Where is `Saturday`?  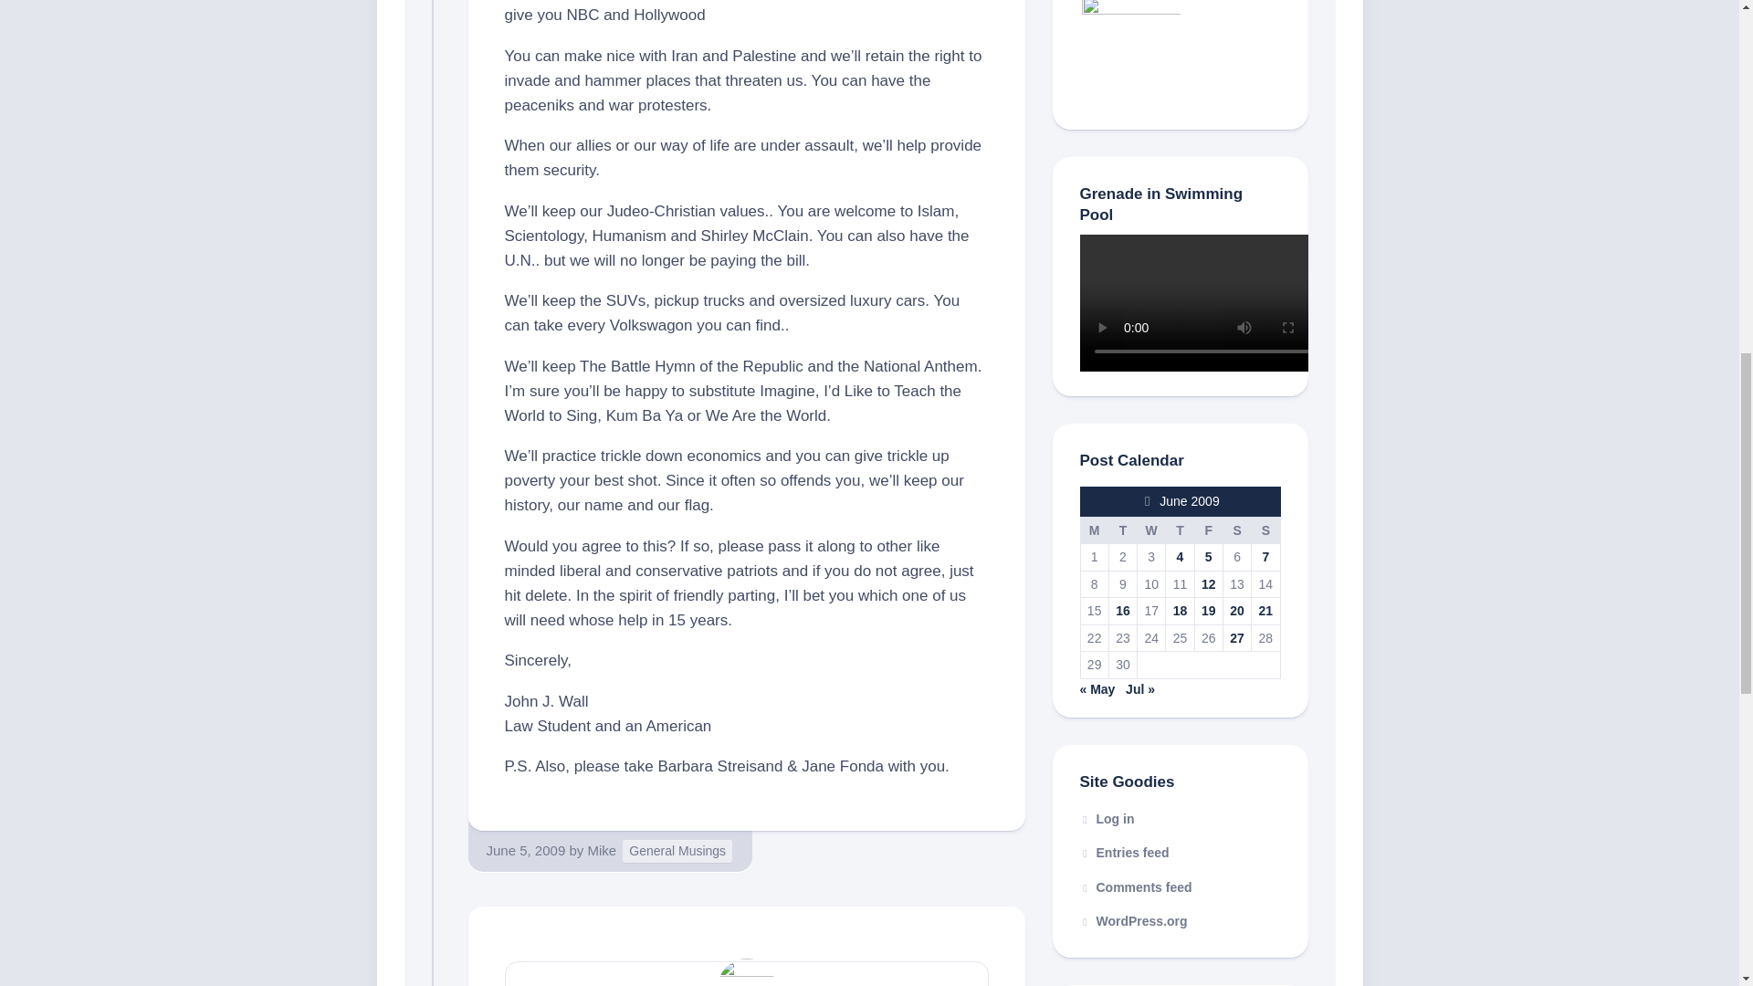
Saturday is located at coordinates (1236, 530).